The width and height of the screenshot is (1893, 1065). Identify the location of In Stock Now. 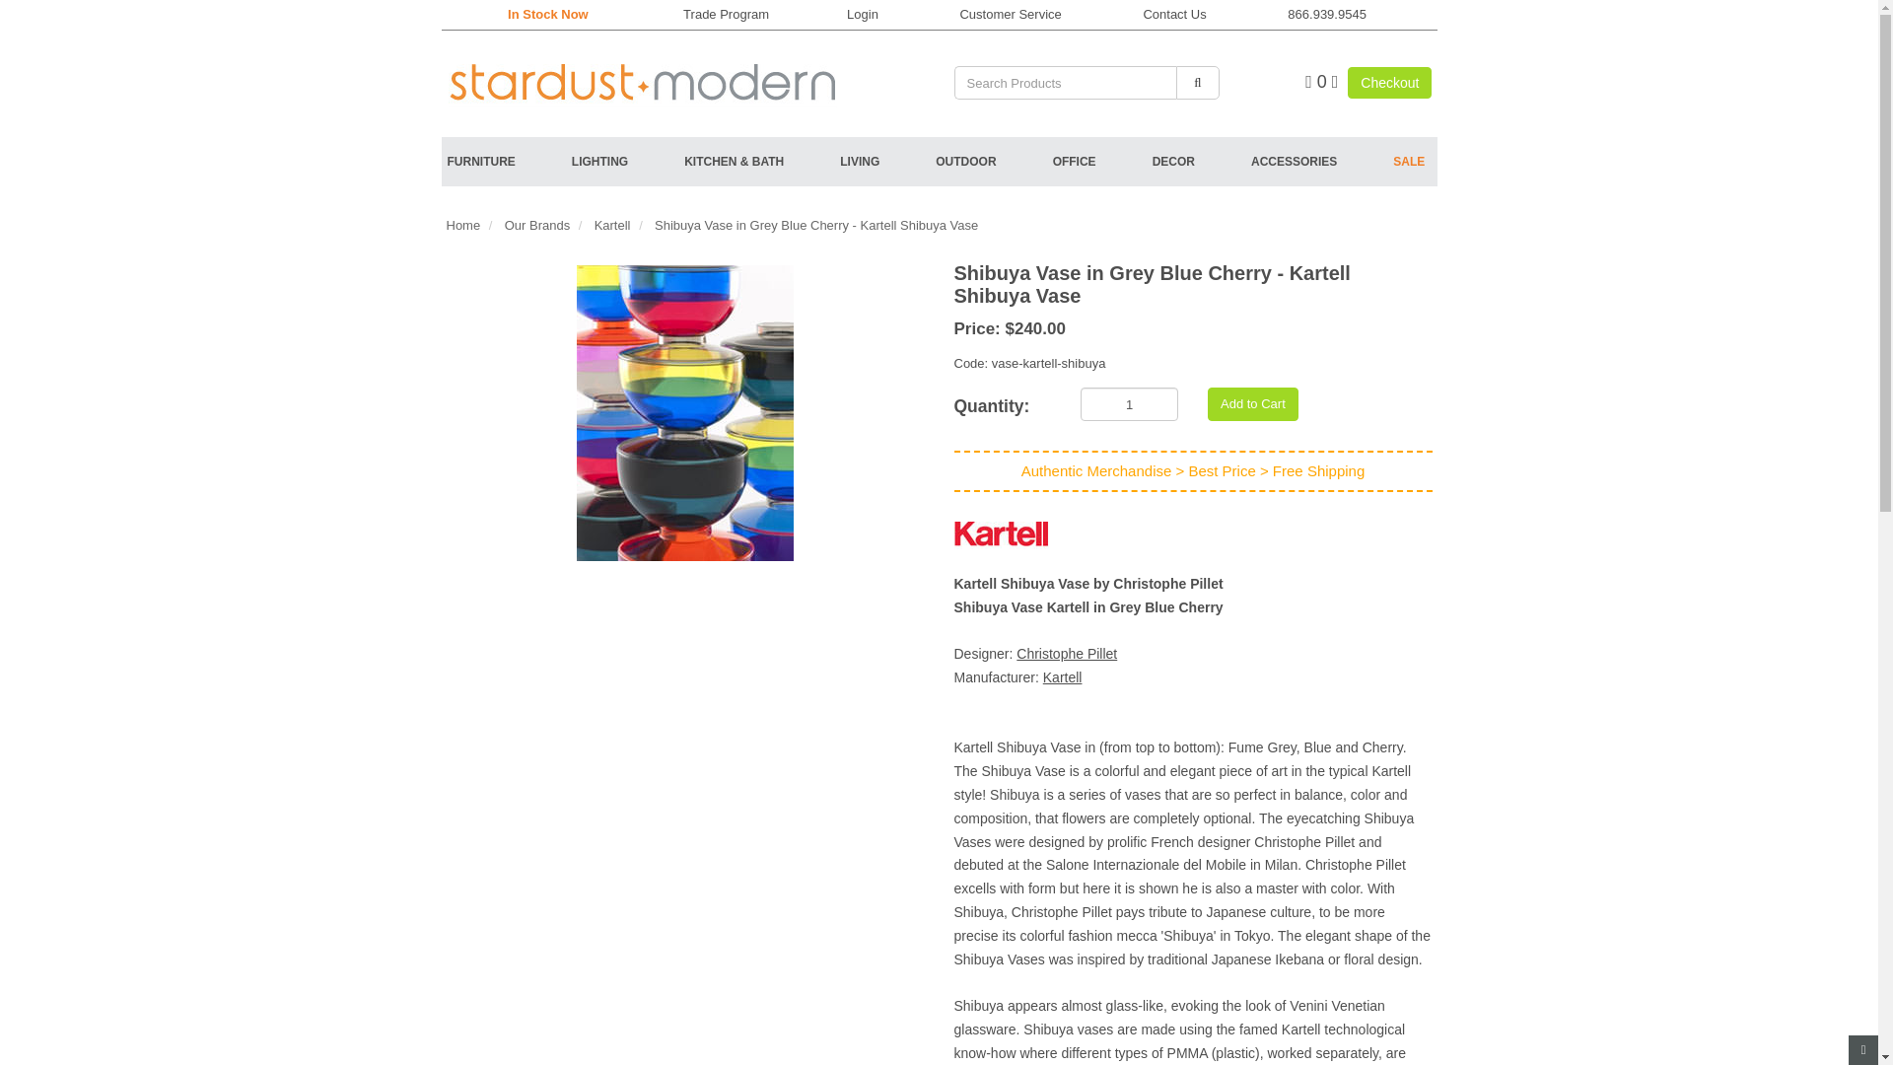
(548, 14).